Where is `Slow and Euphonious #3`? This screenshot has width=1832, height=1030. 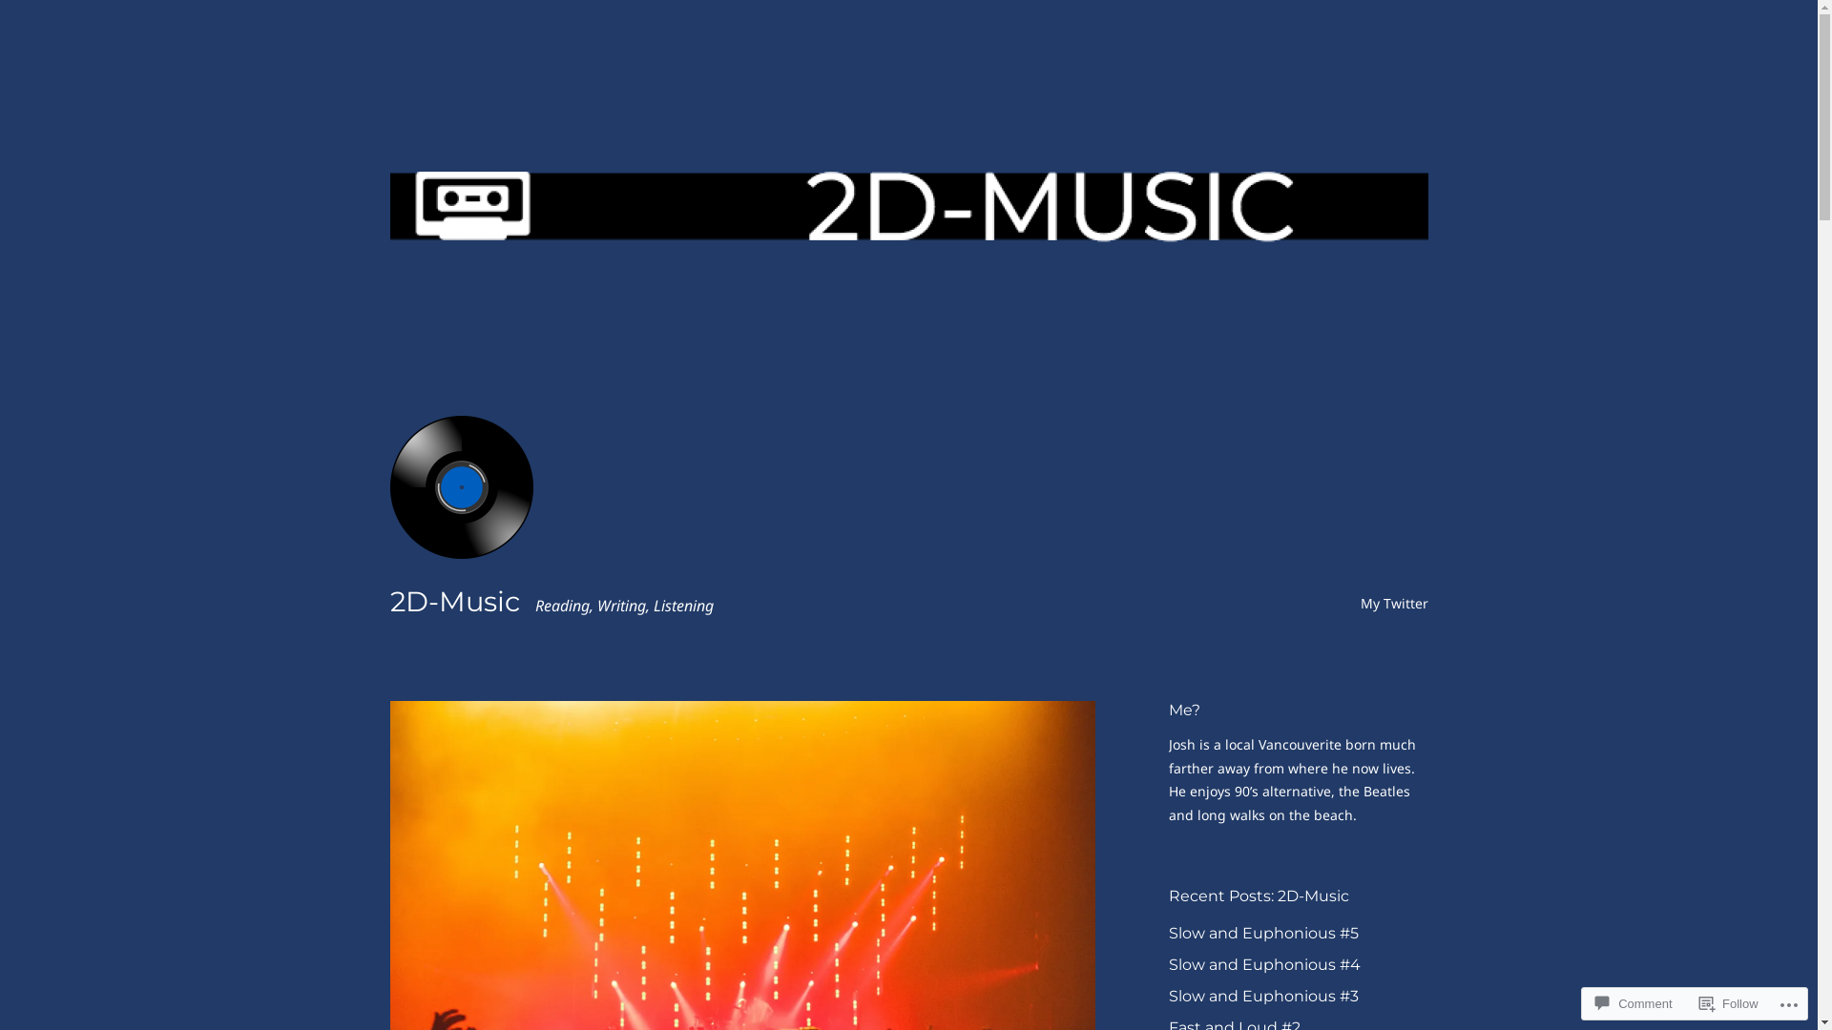 Slow and Euphonious #3 is located at coordinates (1263, 996).